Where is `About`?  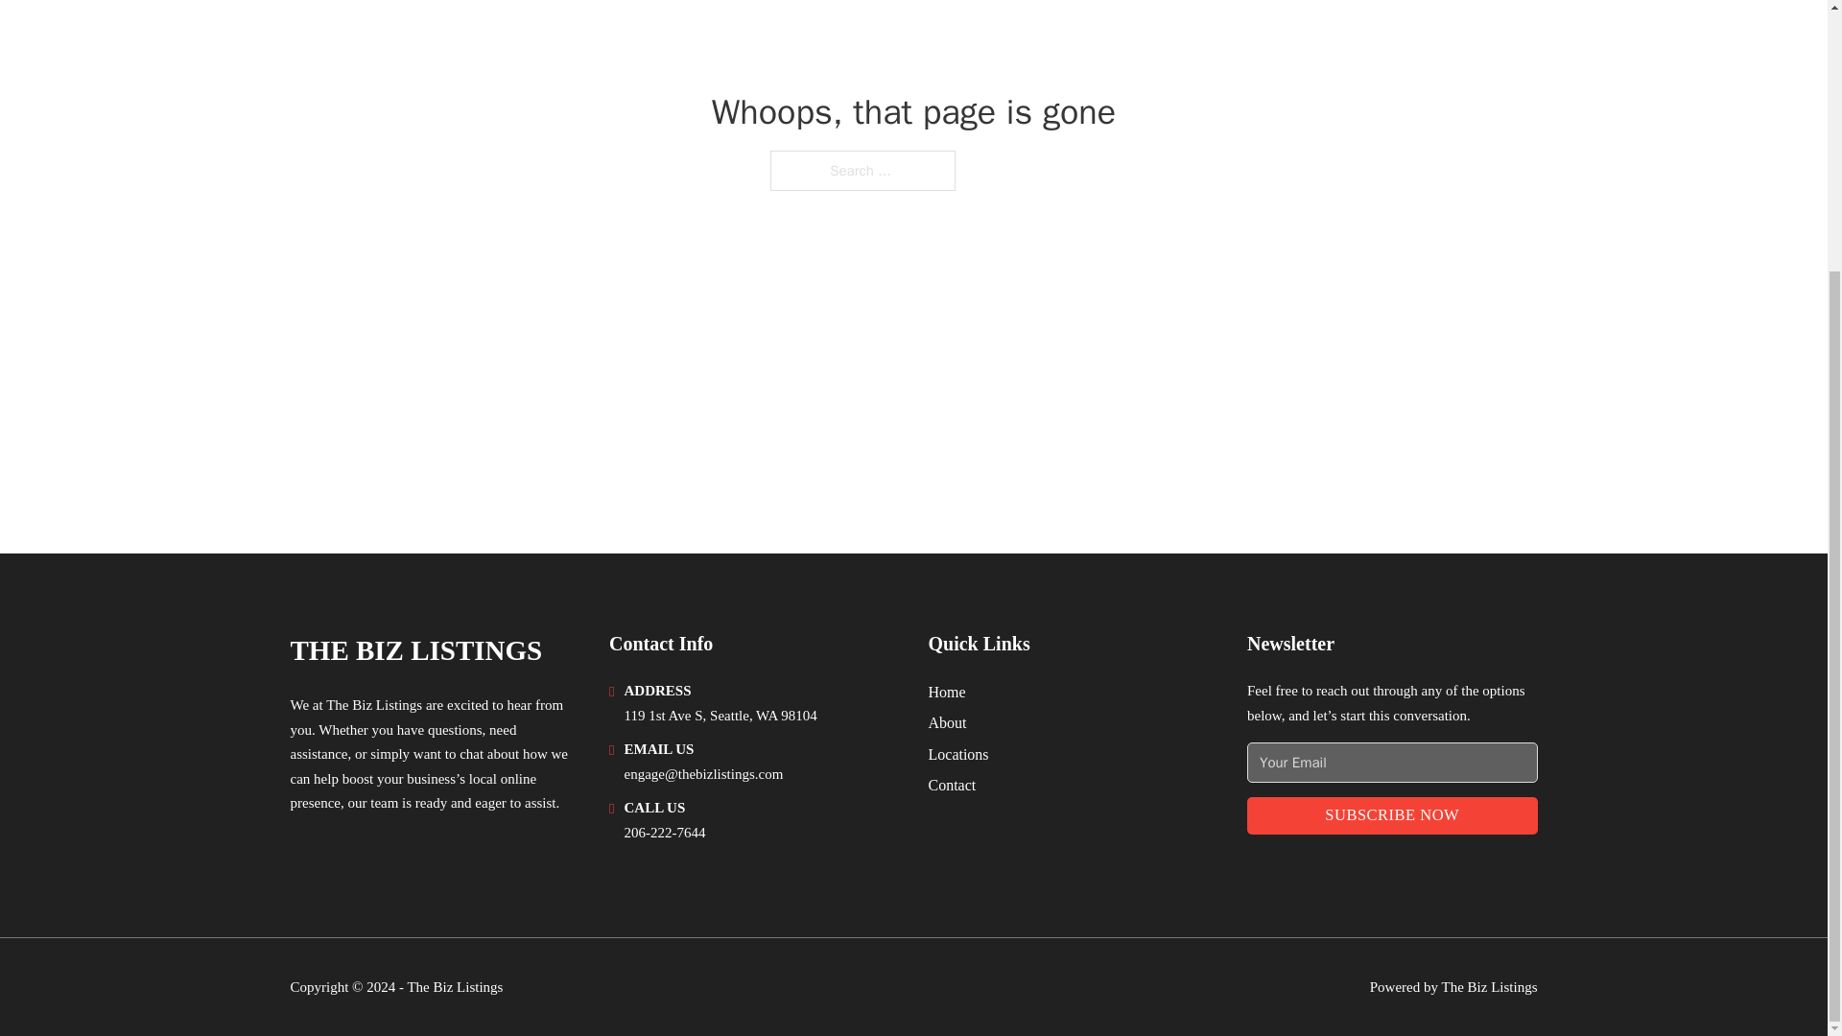
About is located at coordinates (948, 721).